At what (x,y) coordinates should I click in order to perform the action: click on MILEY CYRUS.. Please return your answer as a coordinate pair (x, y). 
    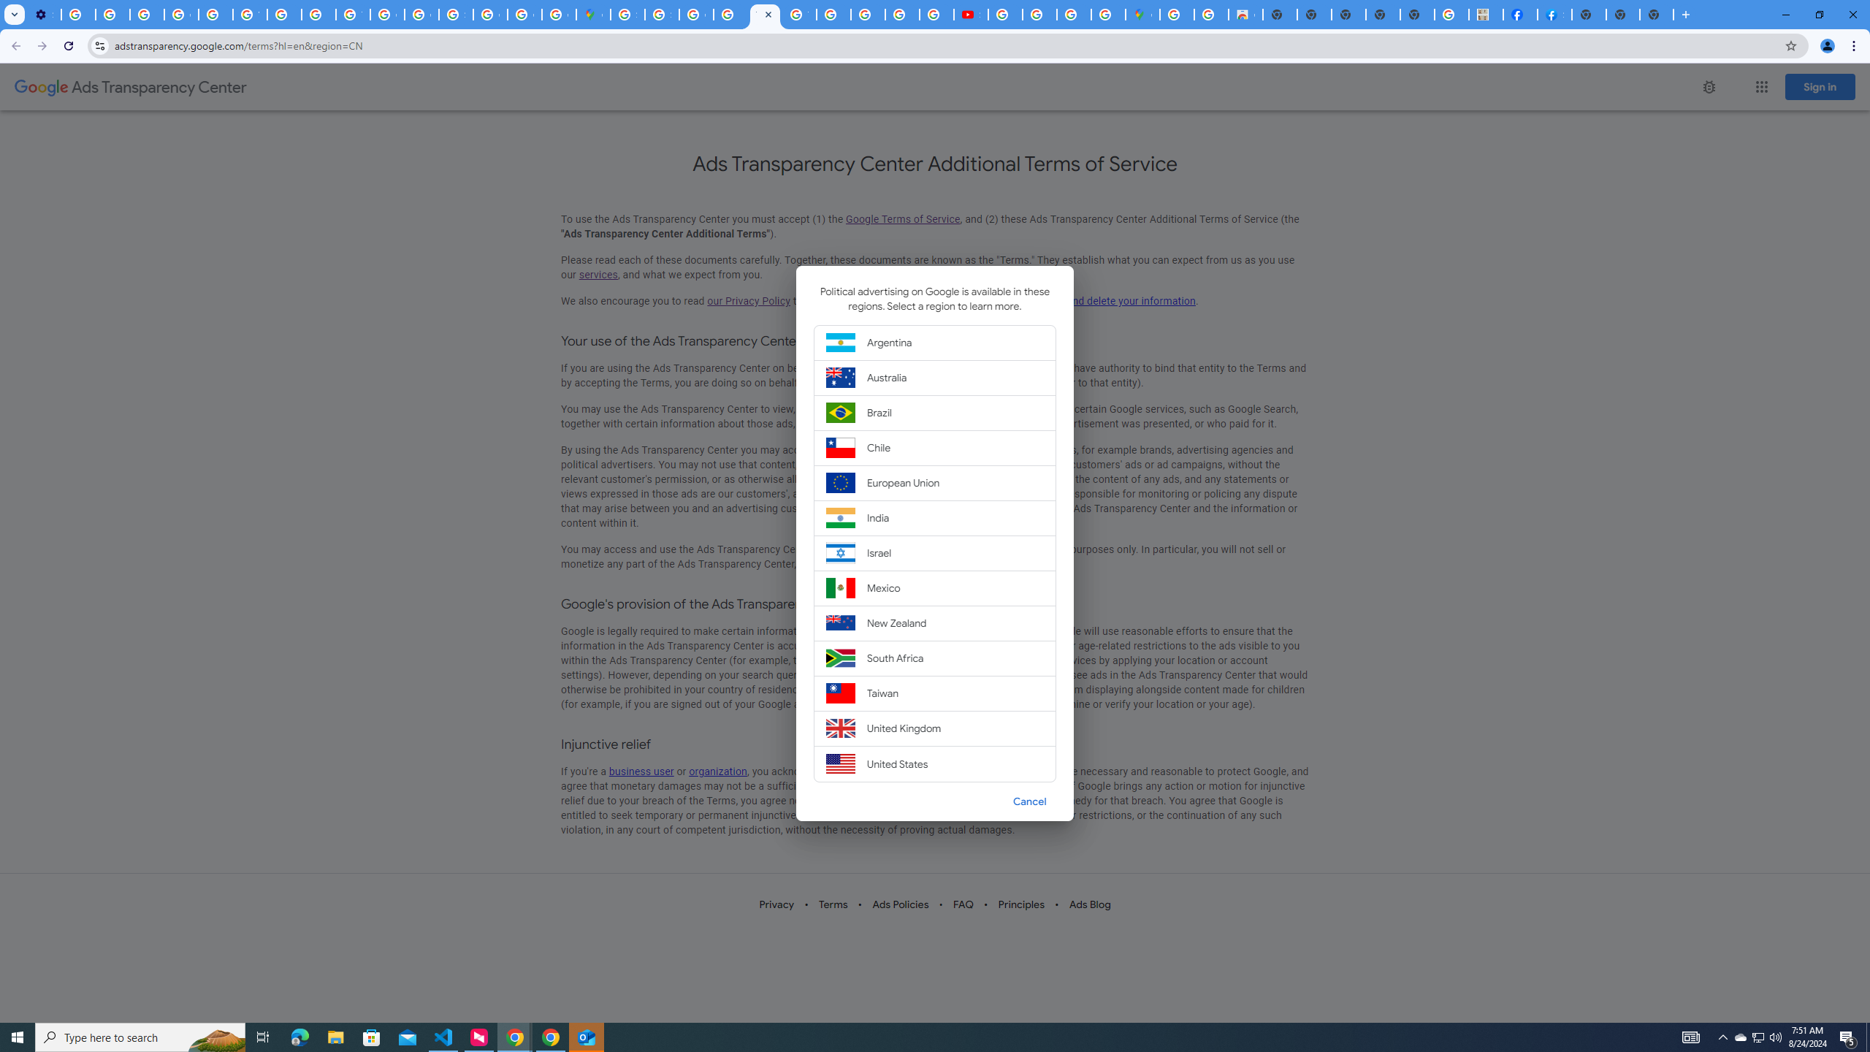
    Looking at the image, I should click on (1485, 15).